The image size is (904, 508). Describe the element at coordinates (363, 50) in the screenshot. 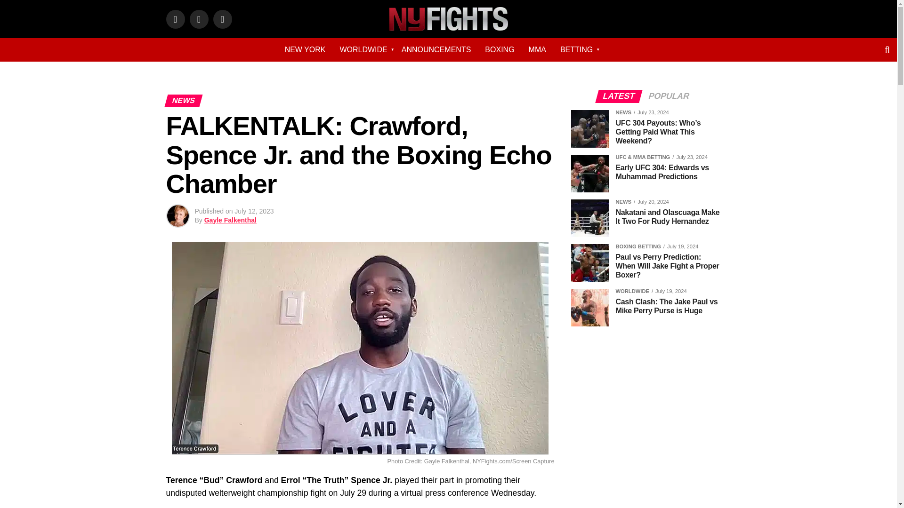

I see `WORLDWIDE` at that location.